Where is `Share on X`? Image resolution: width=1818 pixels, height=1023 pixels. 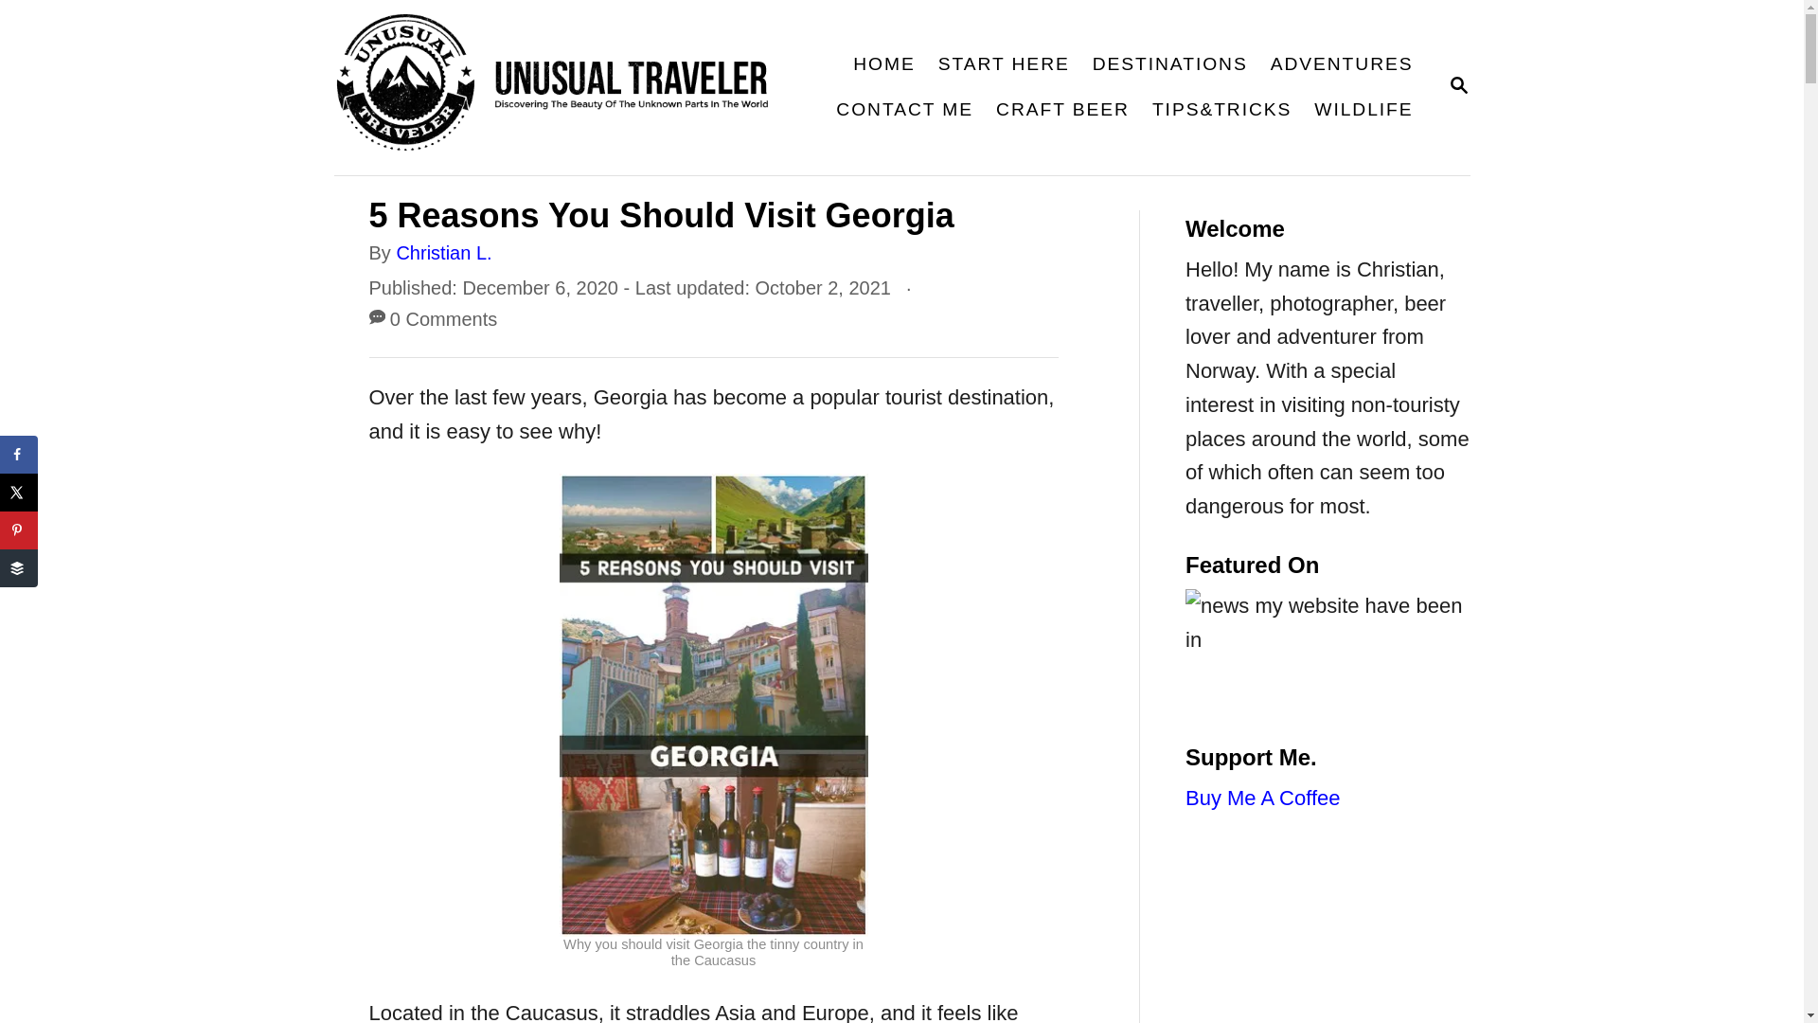
Share on X is located at coordinates (1458, 86).